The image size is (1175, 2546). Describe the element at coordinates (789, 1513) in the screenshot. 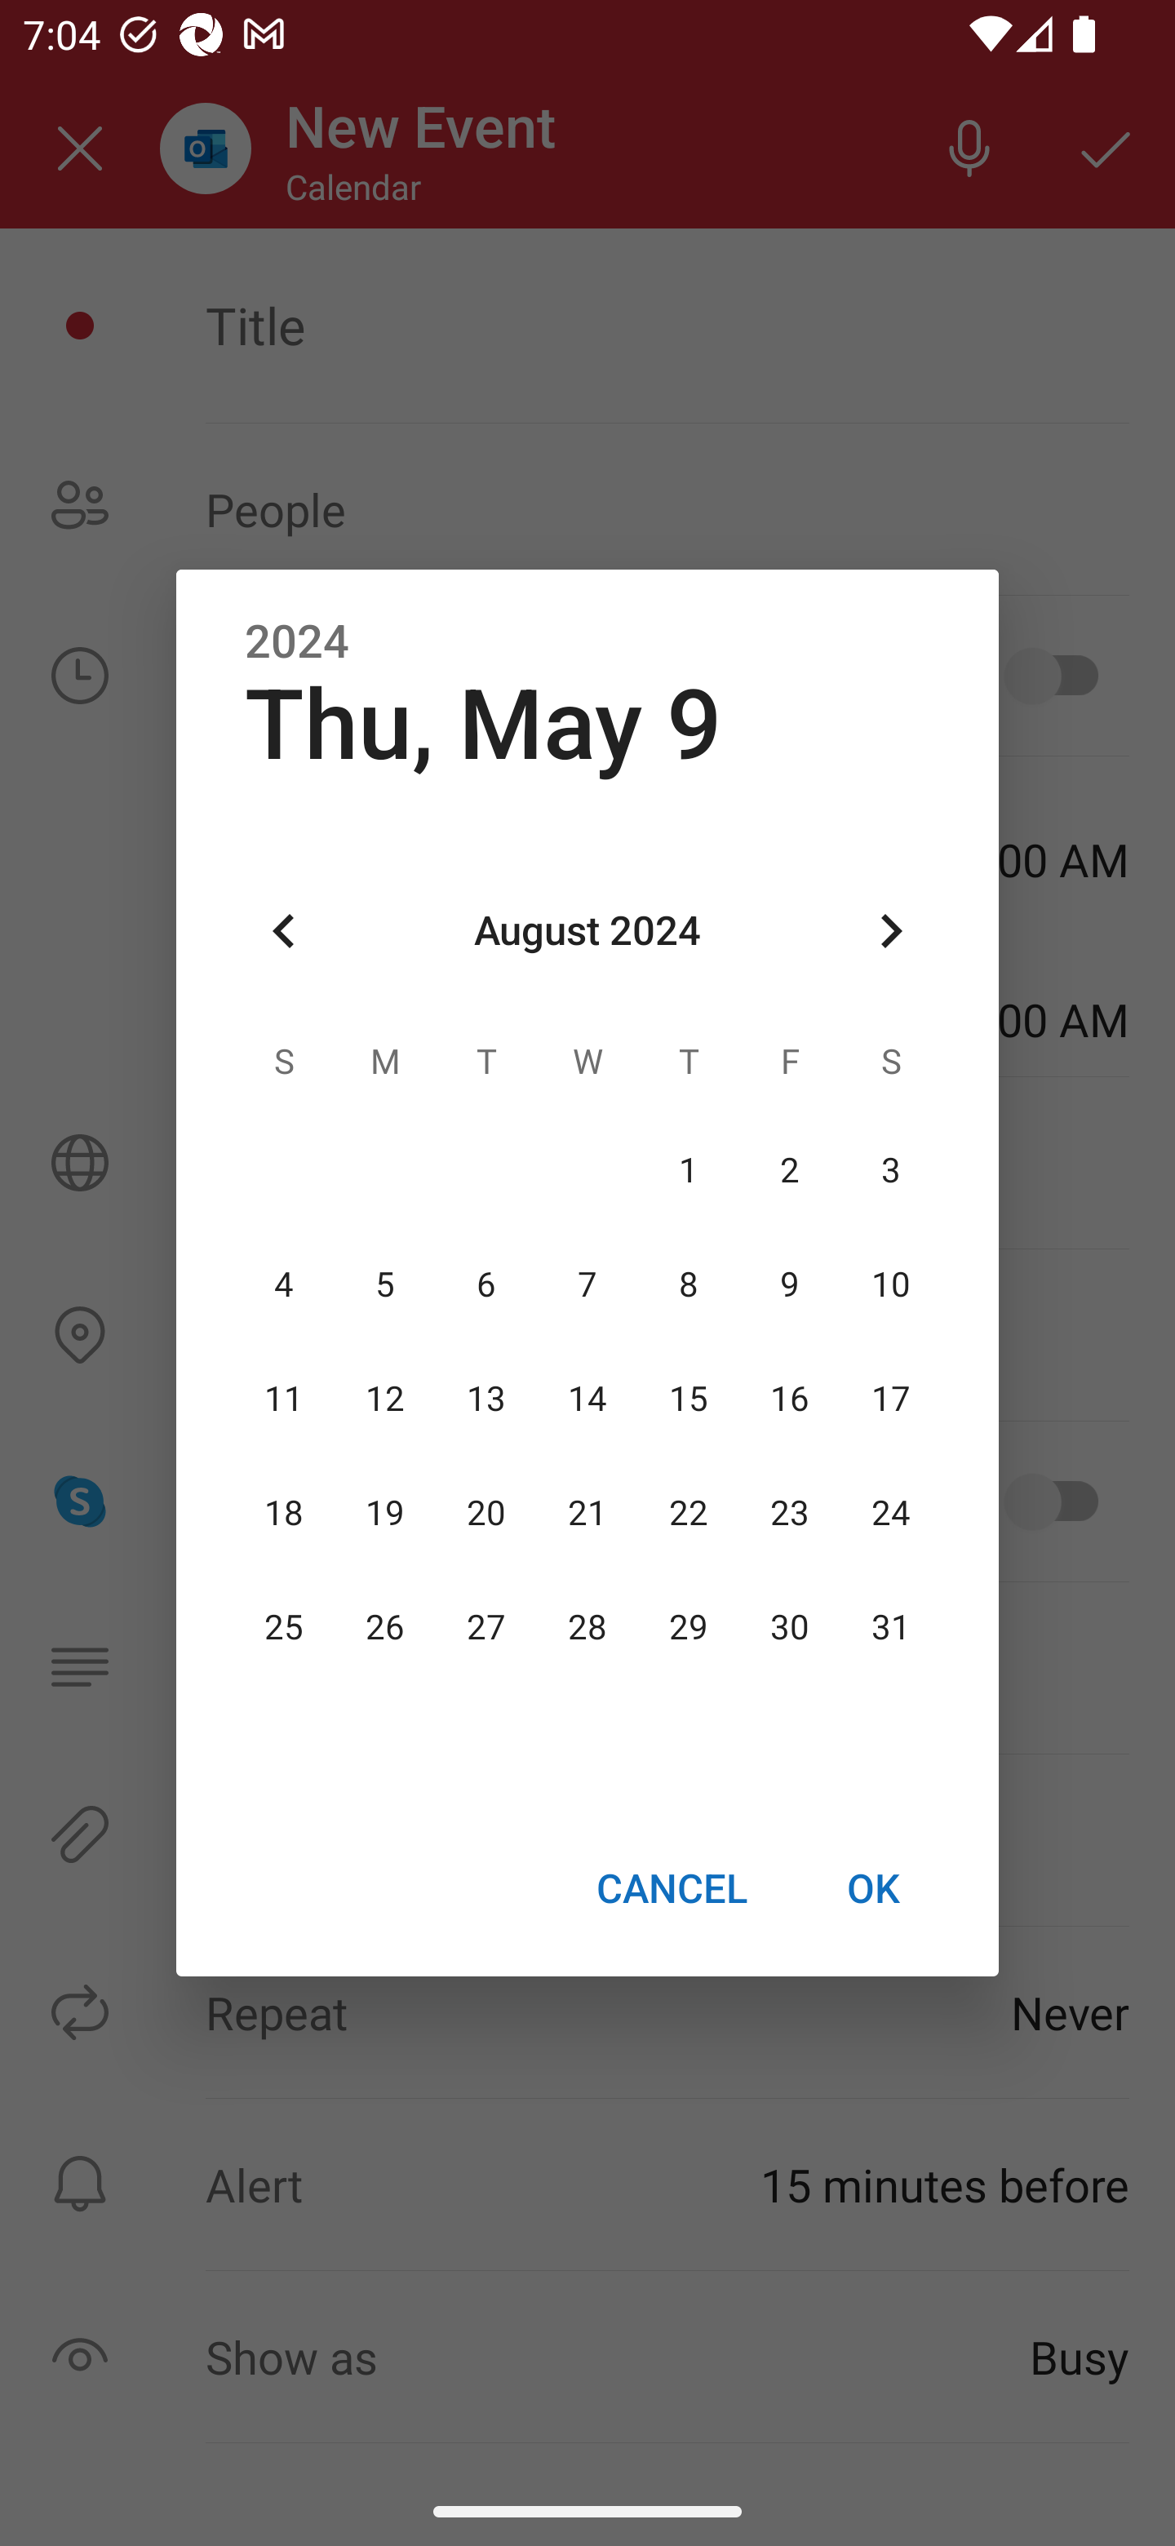

I see `23 23 August 2024` at that location.